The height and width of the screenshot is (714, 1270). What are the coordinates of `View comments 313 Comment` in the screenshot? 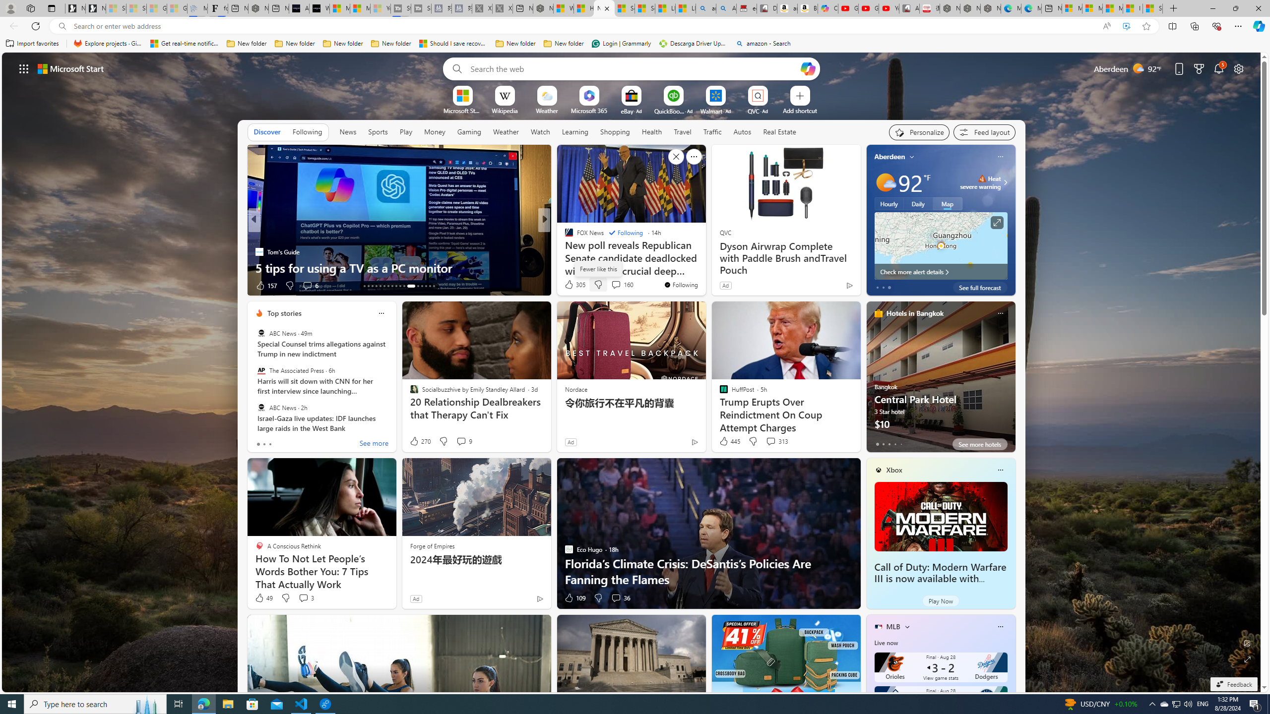 It's located at (771, 441).